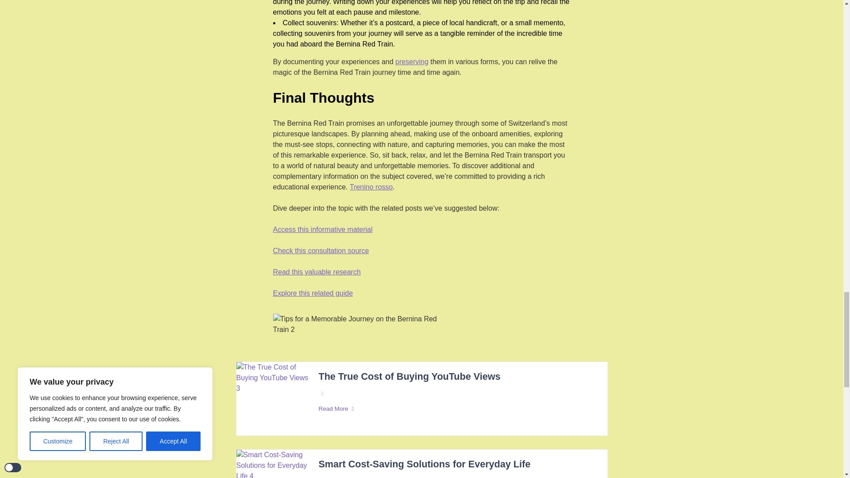 Image resolution: width=850 pixels, height=478 pixels. I want to click on Explore this related guide, so click(313, 293).